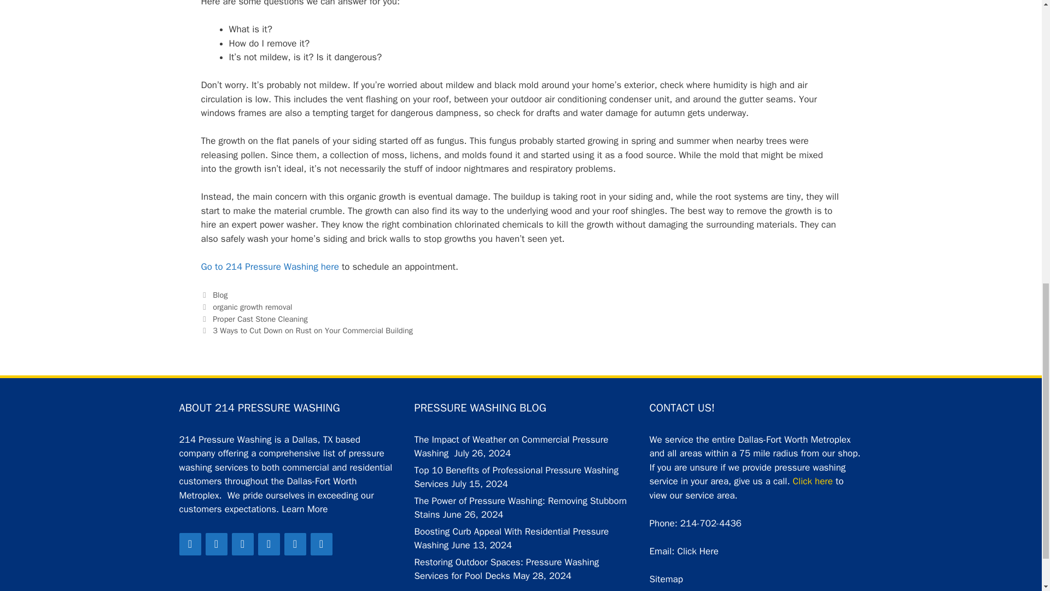 Image resolution: width=1050 pixels, height=591 pixels. Describe the element at coordinates (307, 331) in the screenshot. I see `Next` at that location.